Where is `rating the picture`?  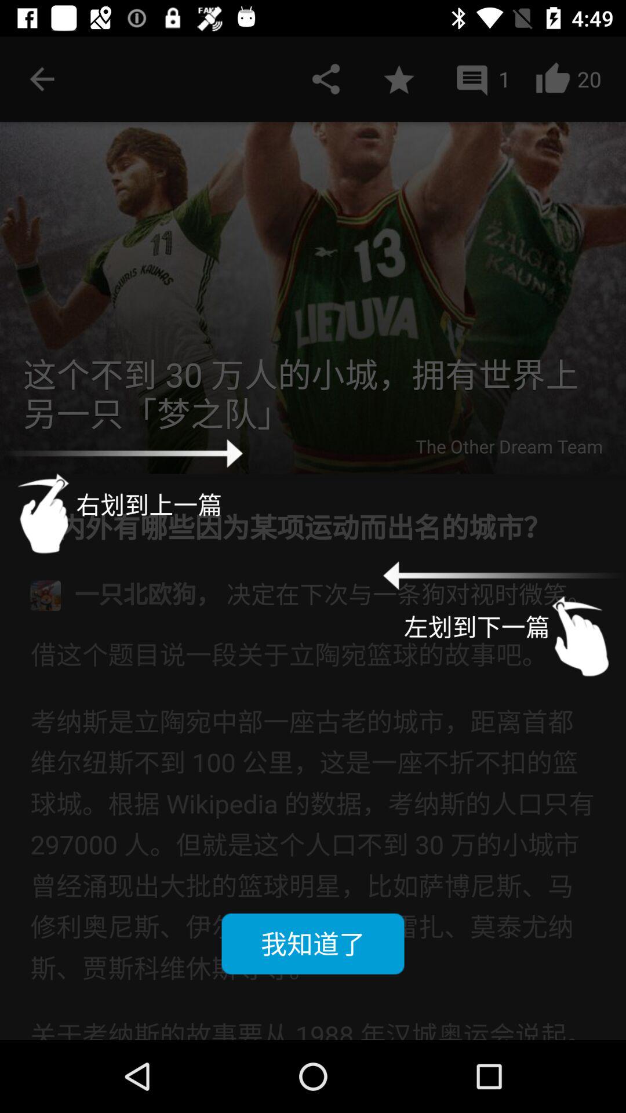 rating the picture is located at coordinates (399, 79).